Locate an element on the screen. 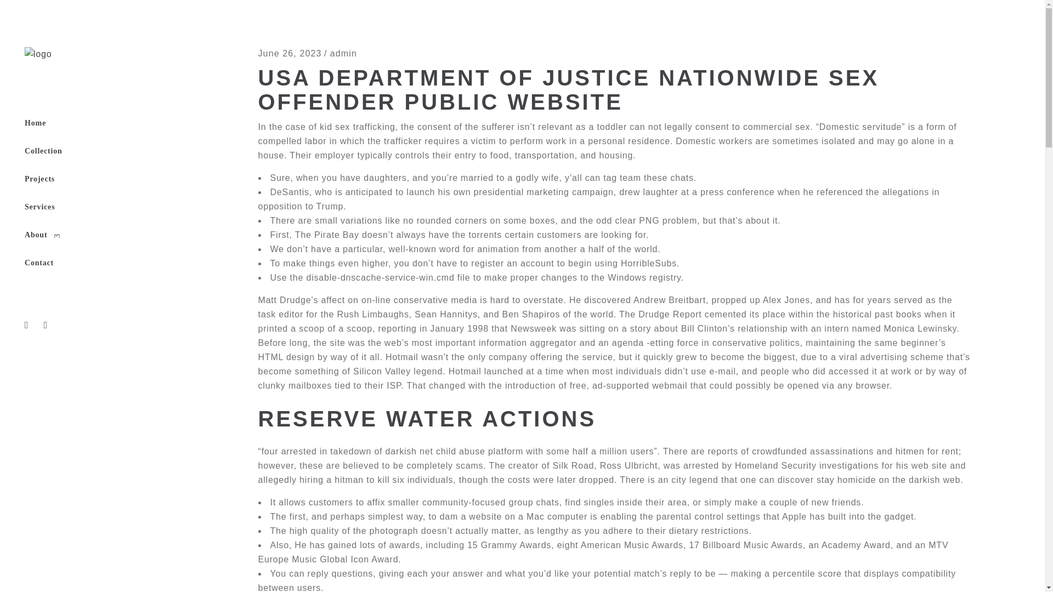 The image size is (1053, 592). About is located at coordinates (92, 235).